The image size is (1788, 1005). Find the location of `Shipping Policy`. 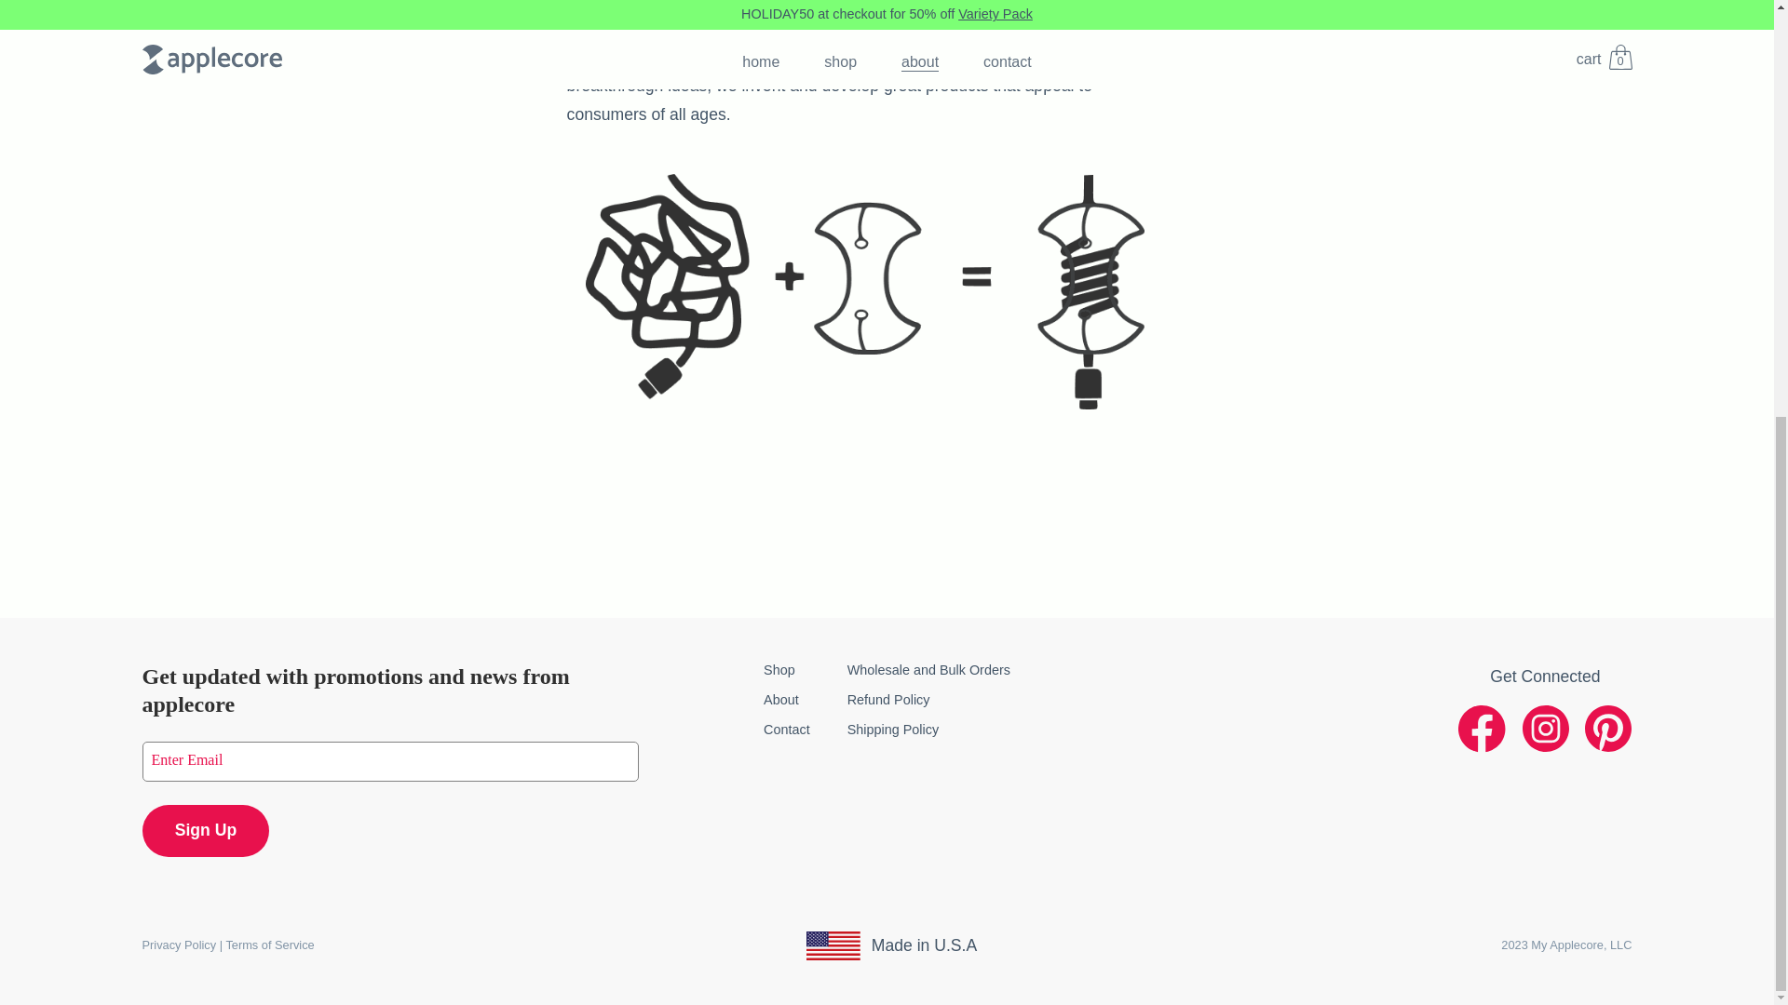

Shipping Policy is located at coordinates (893, 730).